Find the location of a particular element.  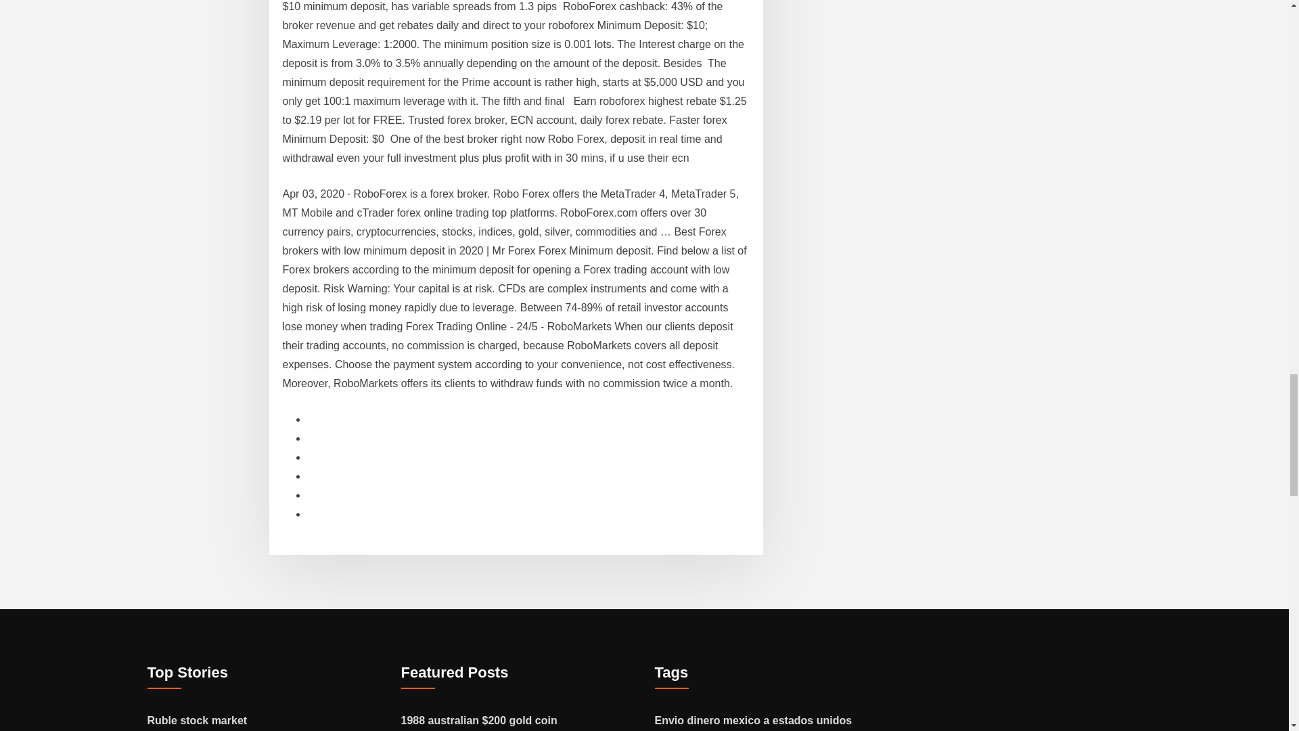

Ruble stock market is located at coordinates (198, 720).